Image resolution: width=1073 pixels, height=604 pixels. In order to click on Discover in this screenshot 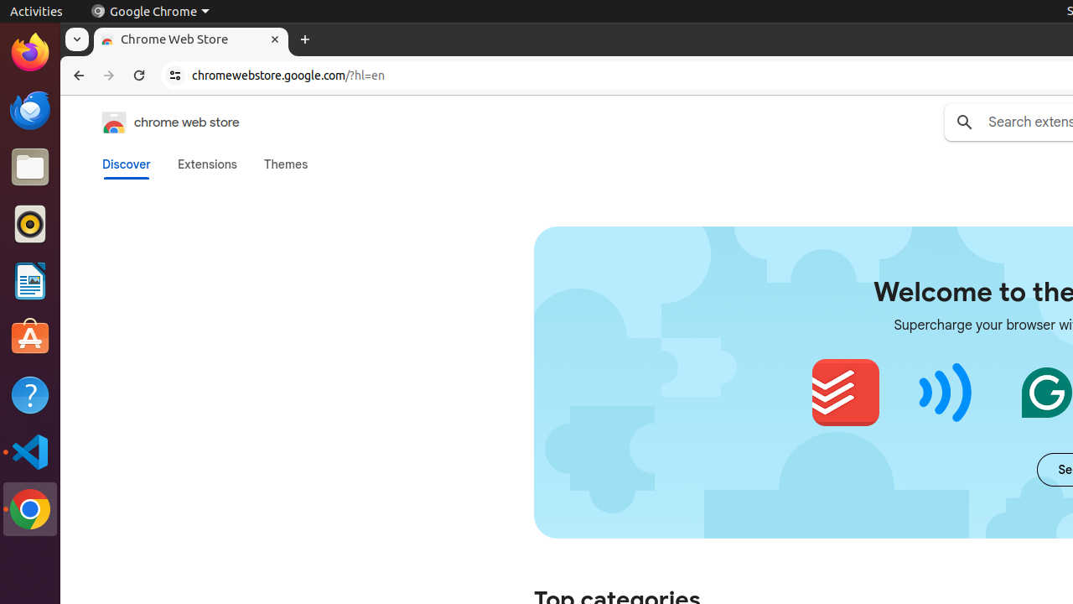, I will do `click(127, 164)`.